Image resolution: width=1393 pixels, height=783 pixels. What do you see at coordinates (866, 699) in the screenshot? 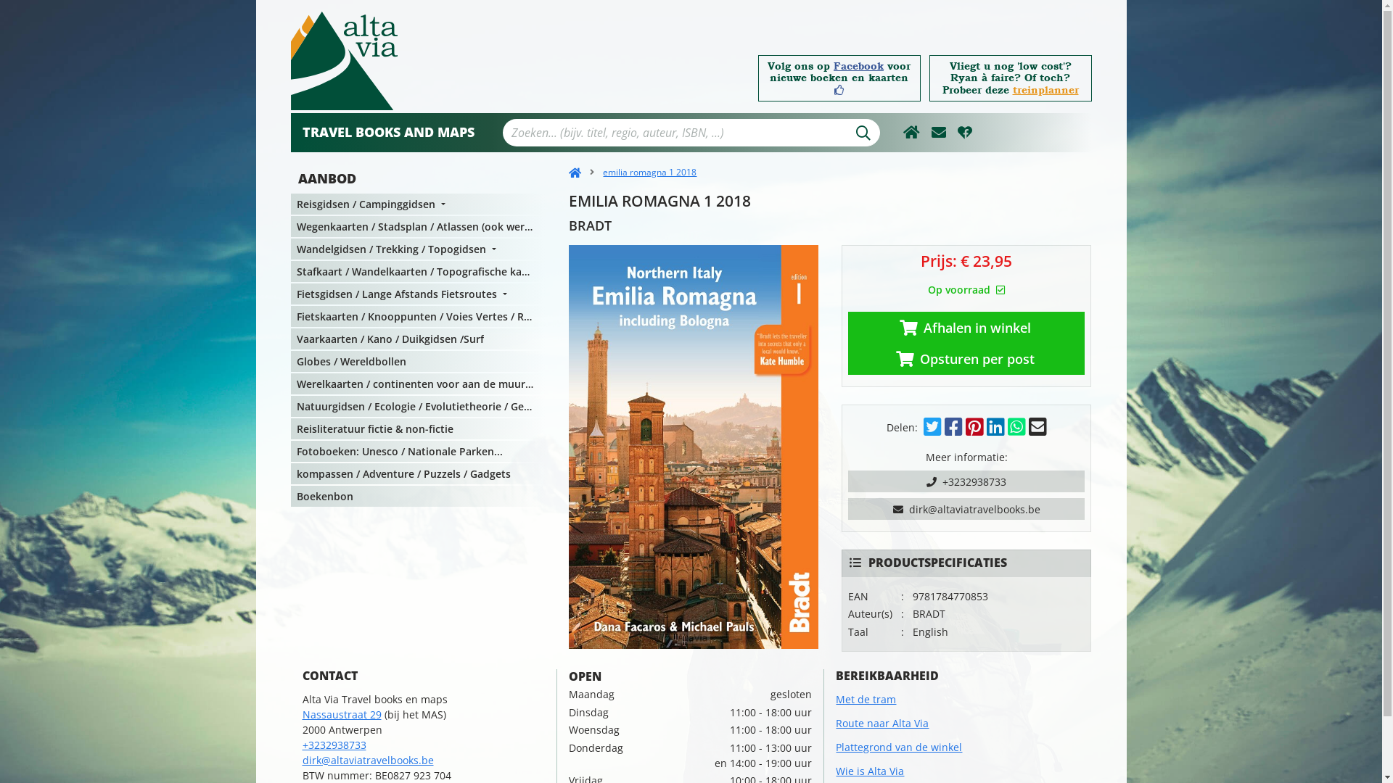
I see `Met de tram` at bounding box center [866, 699].